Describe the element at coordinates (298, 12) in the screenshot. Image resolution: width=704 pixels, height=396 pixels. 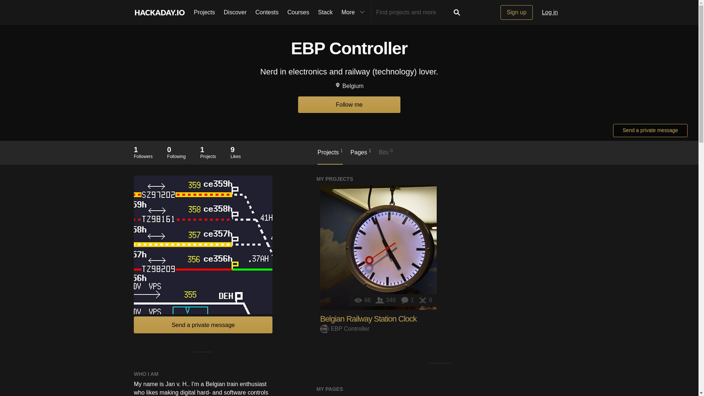
I see `Courses` at that location.